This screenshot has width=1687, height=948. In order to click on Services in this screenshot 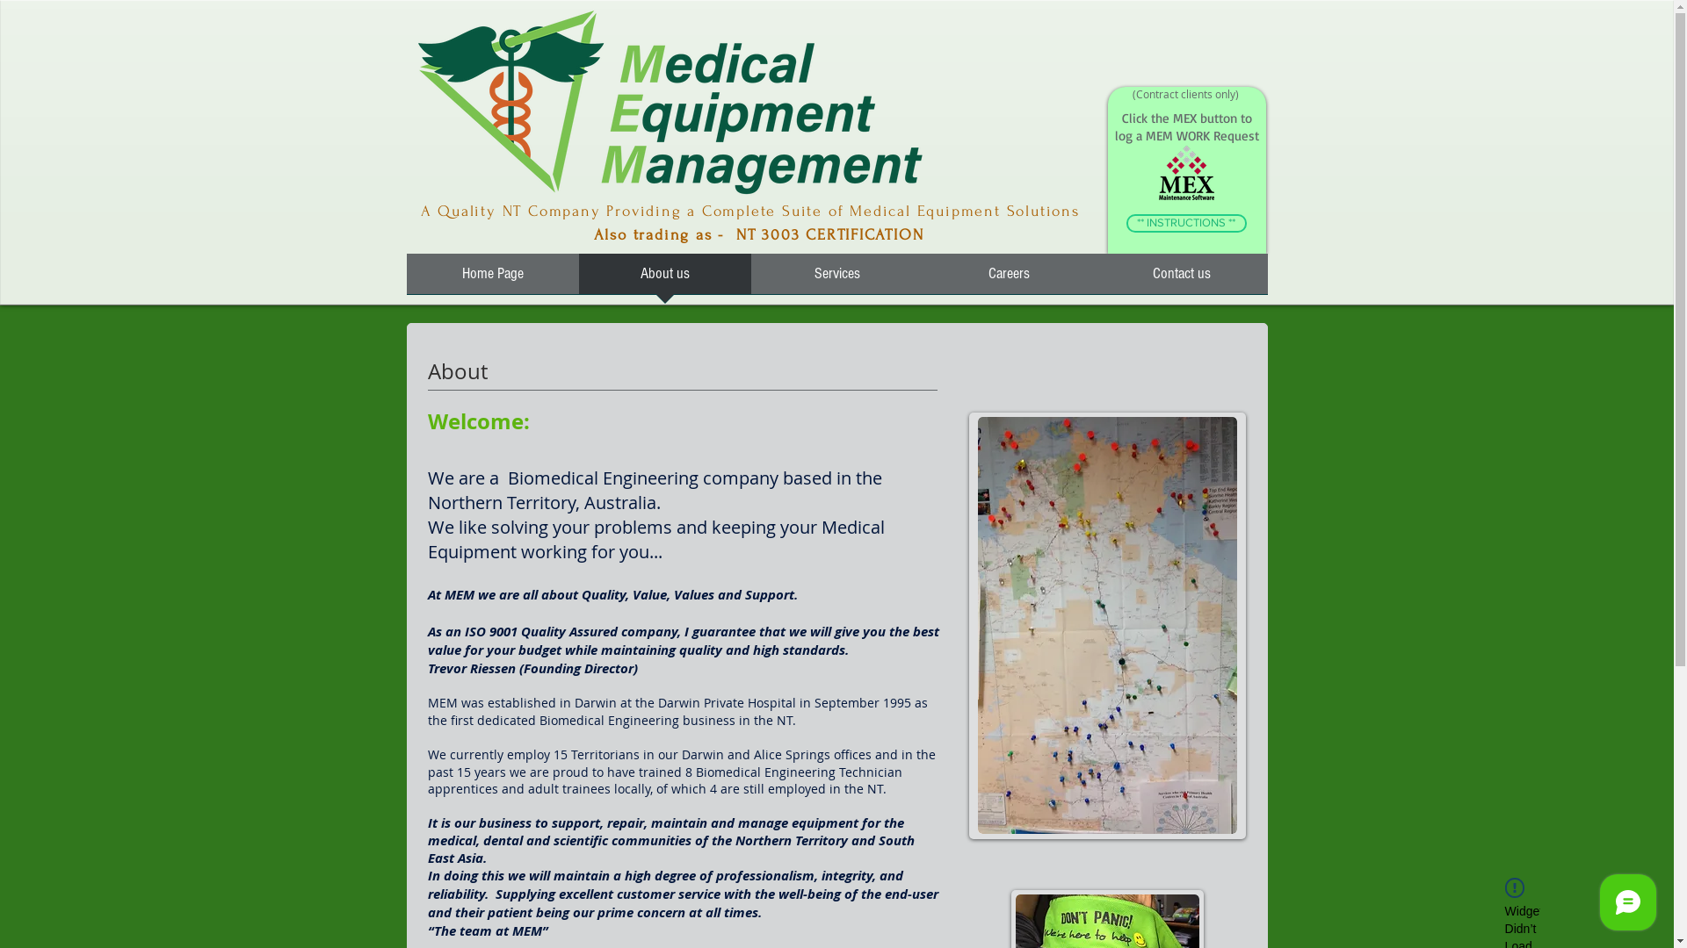, I will do `click(836, 279)`.